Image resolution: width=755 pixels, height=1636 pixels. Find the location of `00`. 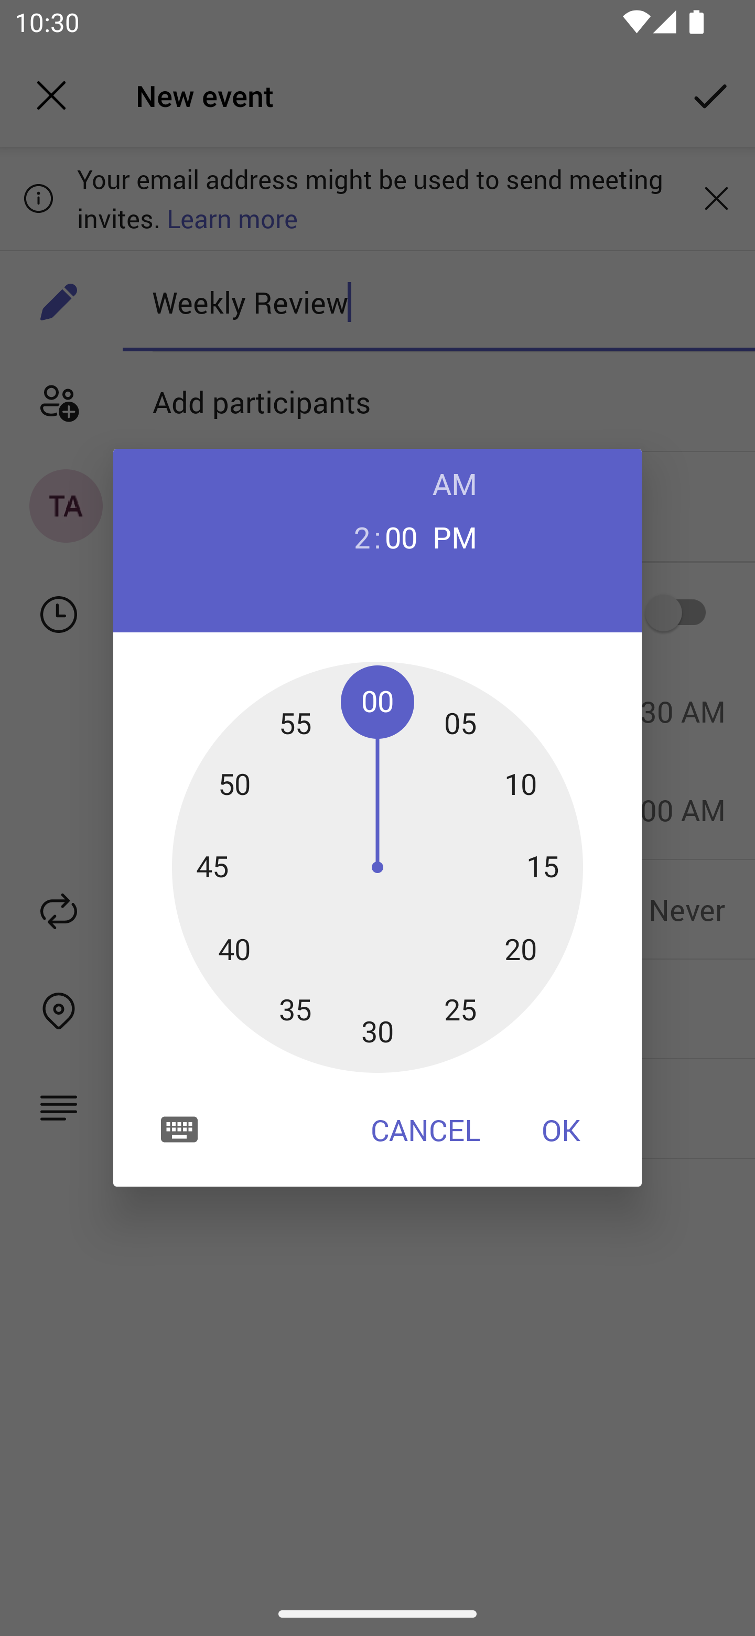

00 is located at coordinates (401, 536).